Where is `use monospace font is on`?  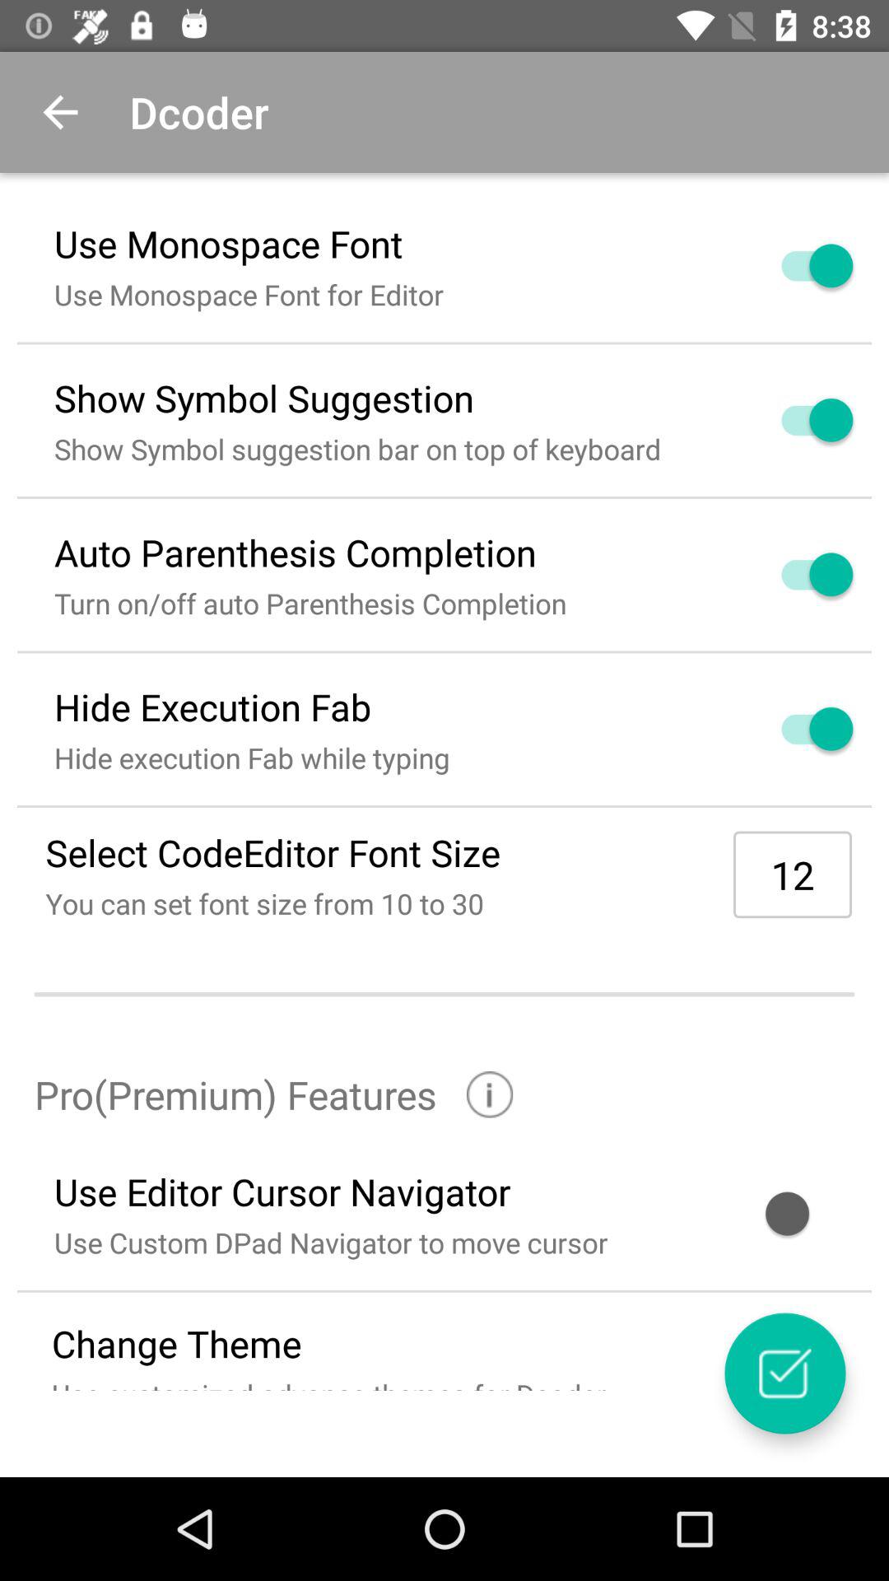
use monospace font is on is located at coordinates (798, 265).